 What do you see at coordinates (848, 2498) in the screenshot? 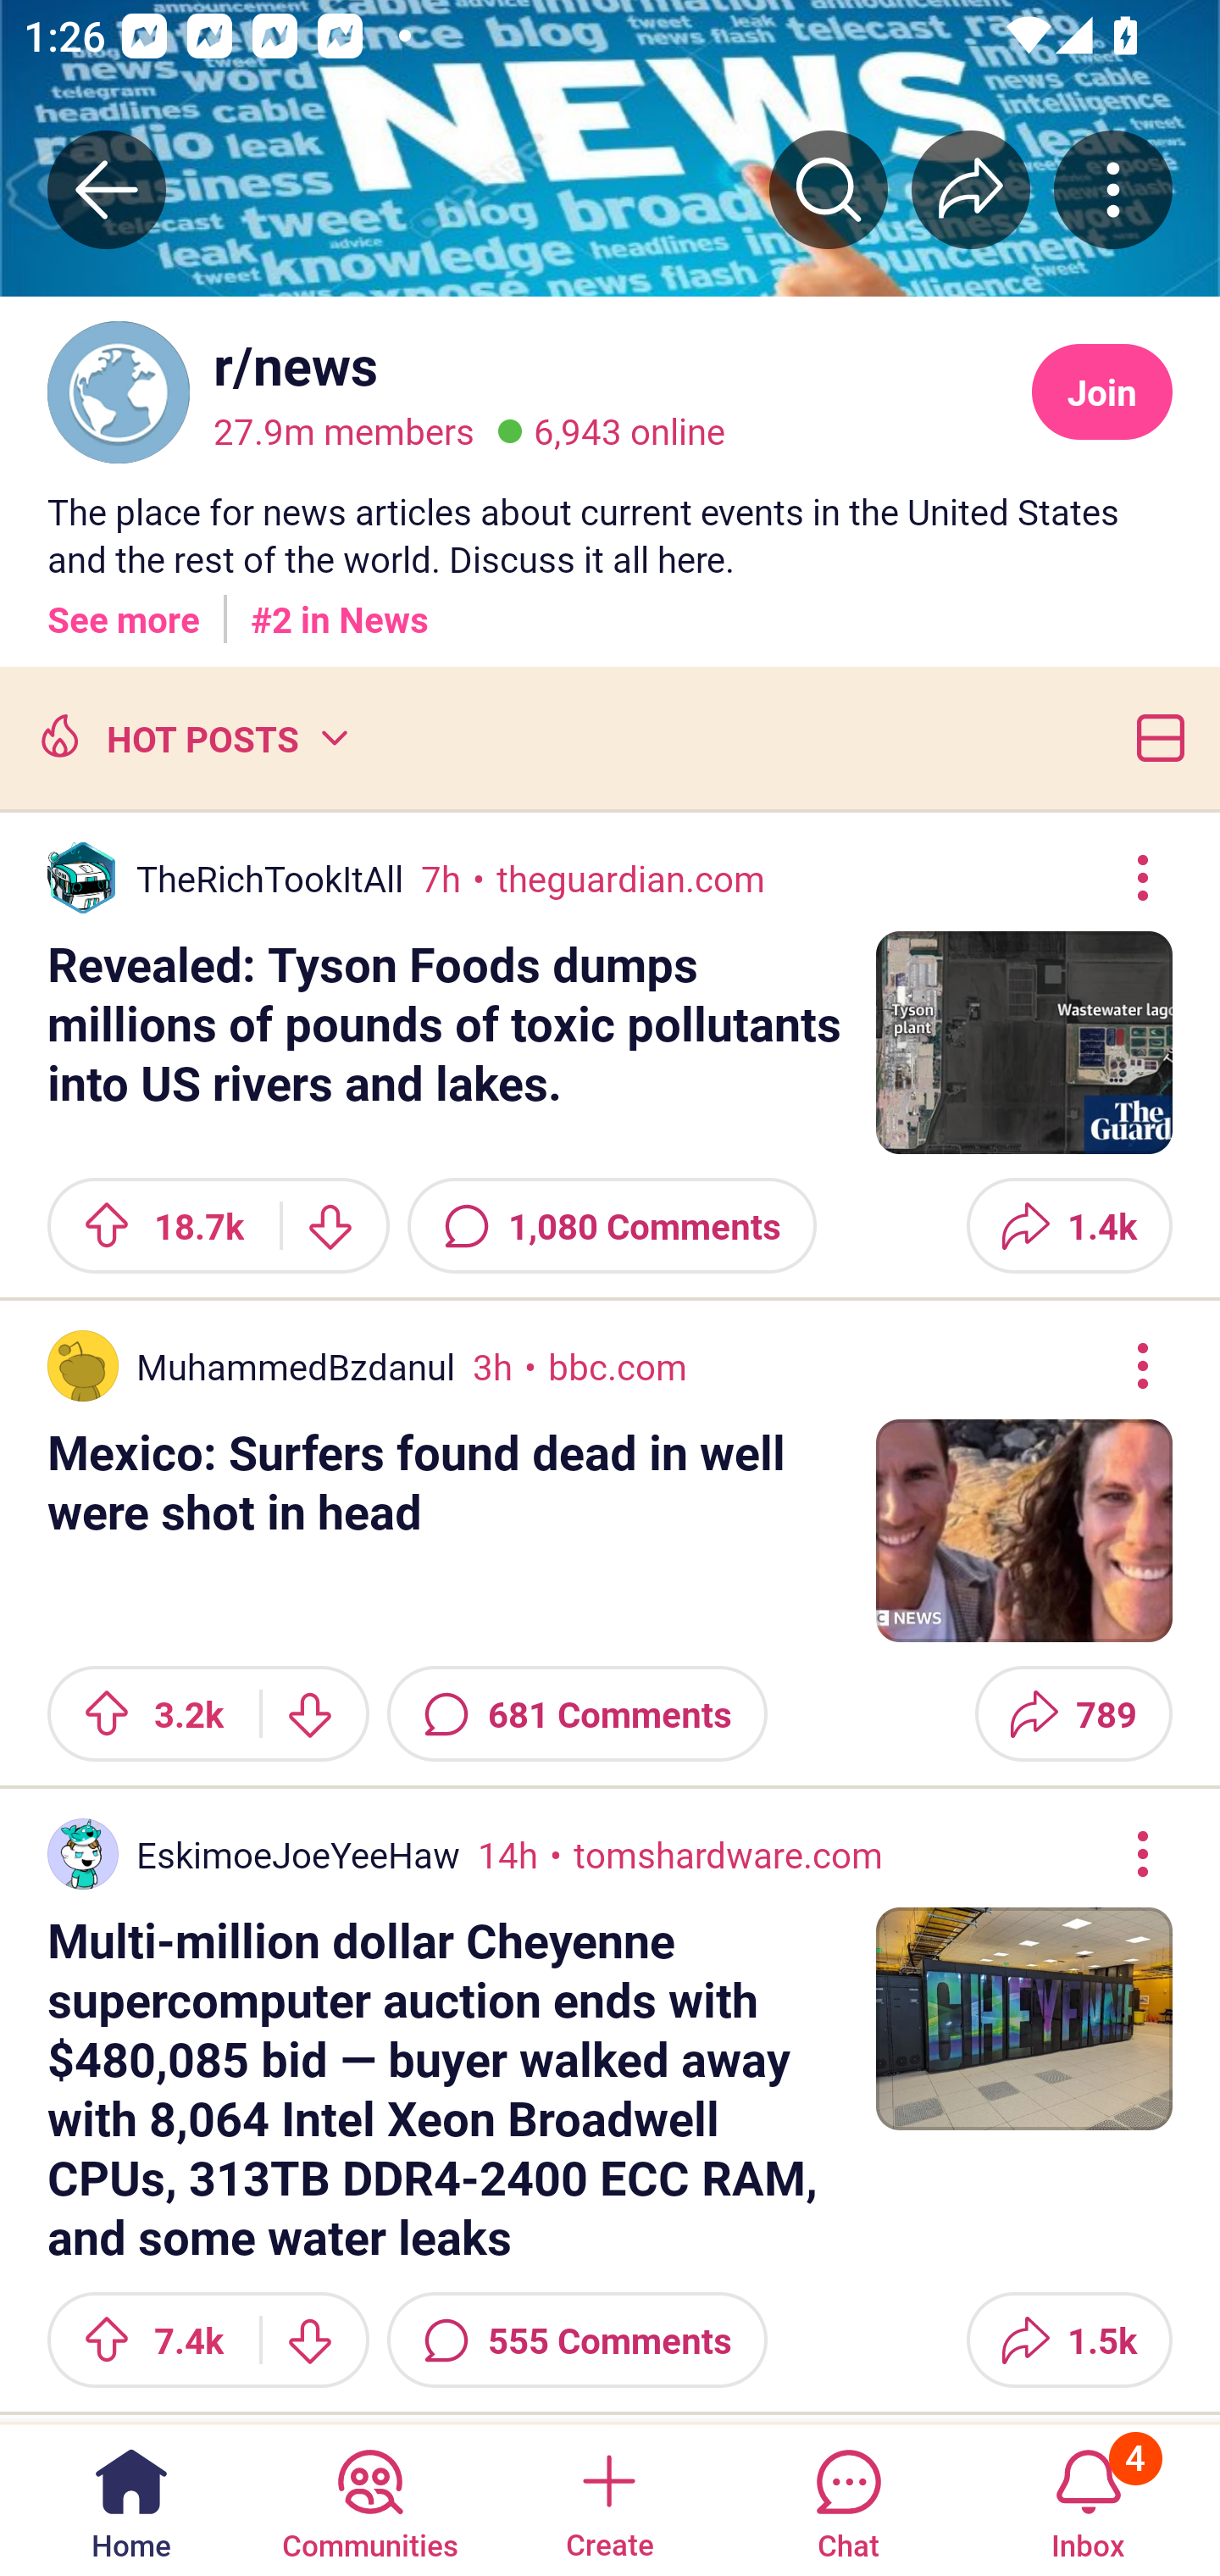
I see `Chat` at bounding box center [848, 2498].